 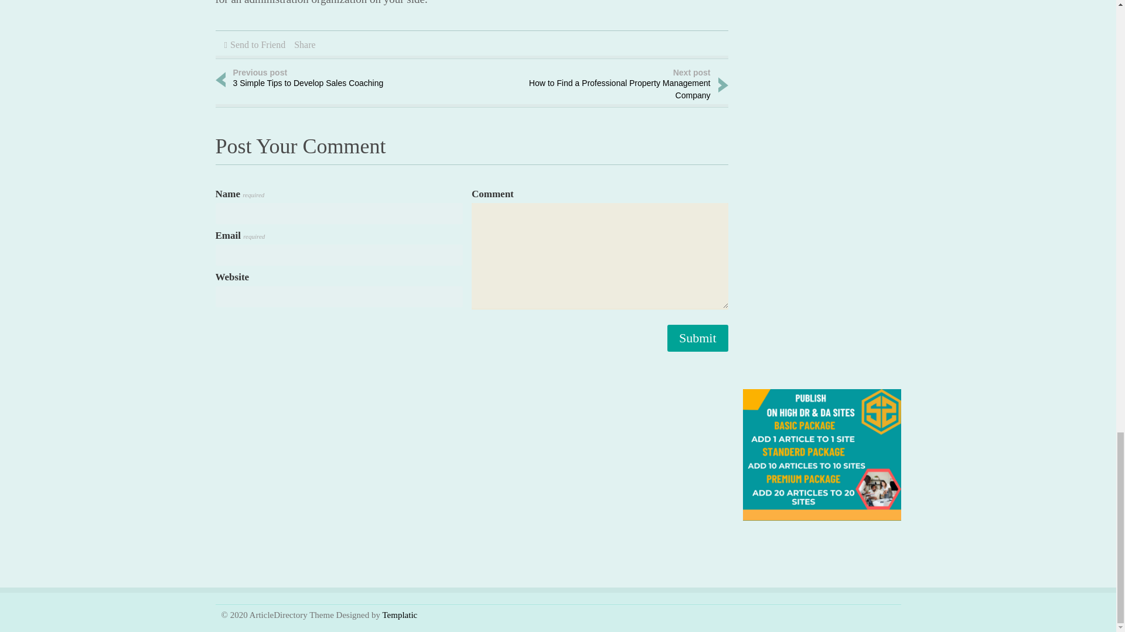 What do you see at coordinates (400, 615) in the screenshot?
I see `Templatic` at bounding box center [400, 615].